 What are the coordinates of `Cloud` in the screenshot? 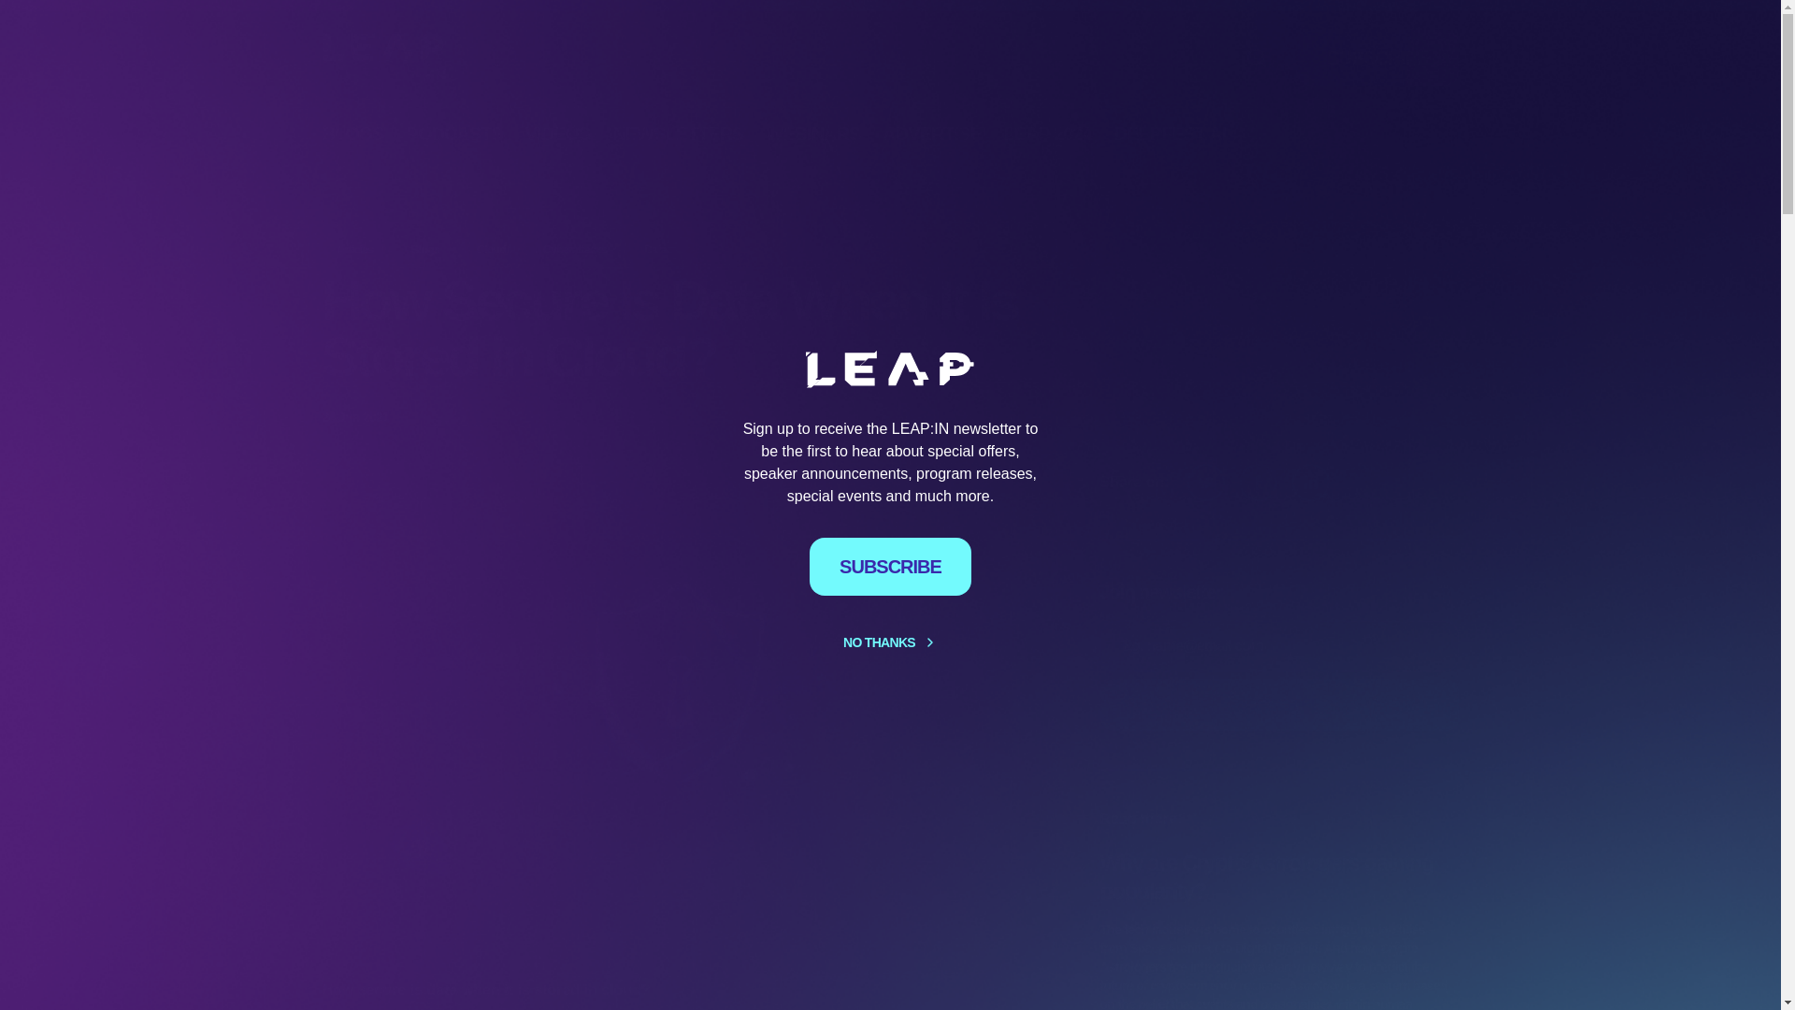 It's located at (490, 249).